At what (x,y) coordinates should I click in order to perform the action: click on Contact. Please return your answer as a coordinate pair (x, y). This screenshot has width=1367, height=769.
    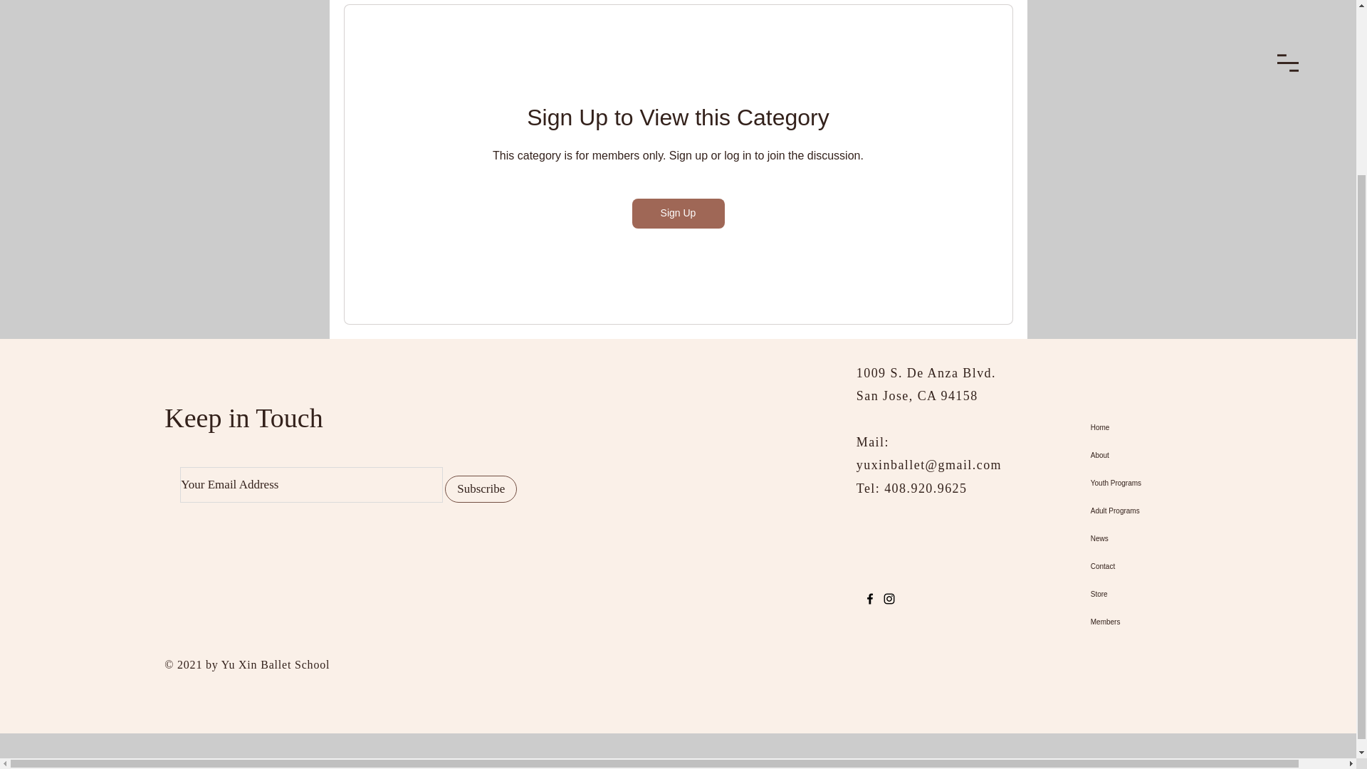
    Looking at the image, I should click on (1165, 567).